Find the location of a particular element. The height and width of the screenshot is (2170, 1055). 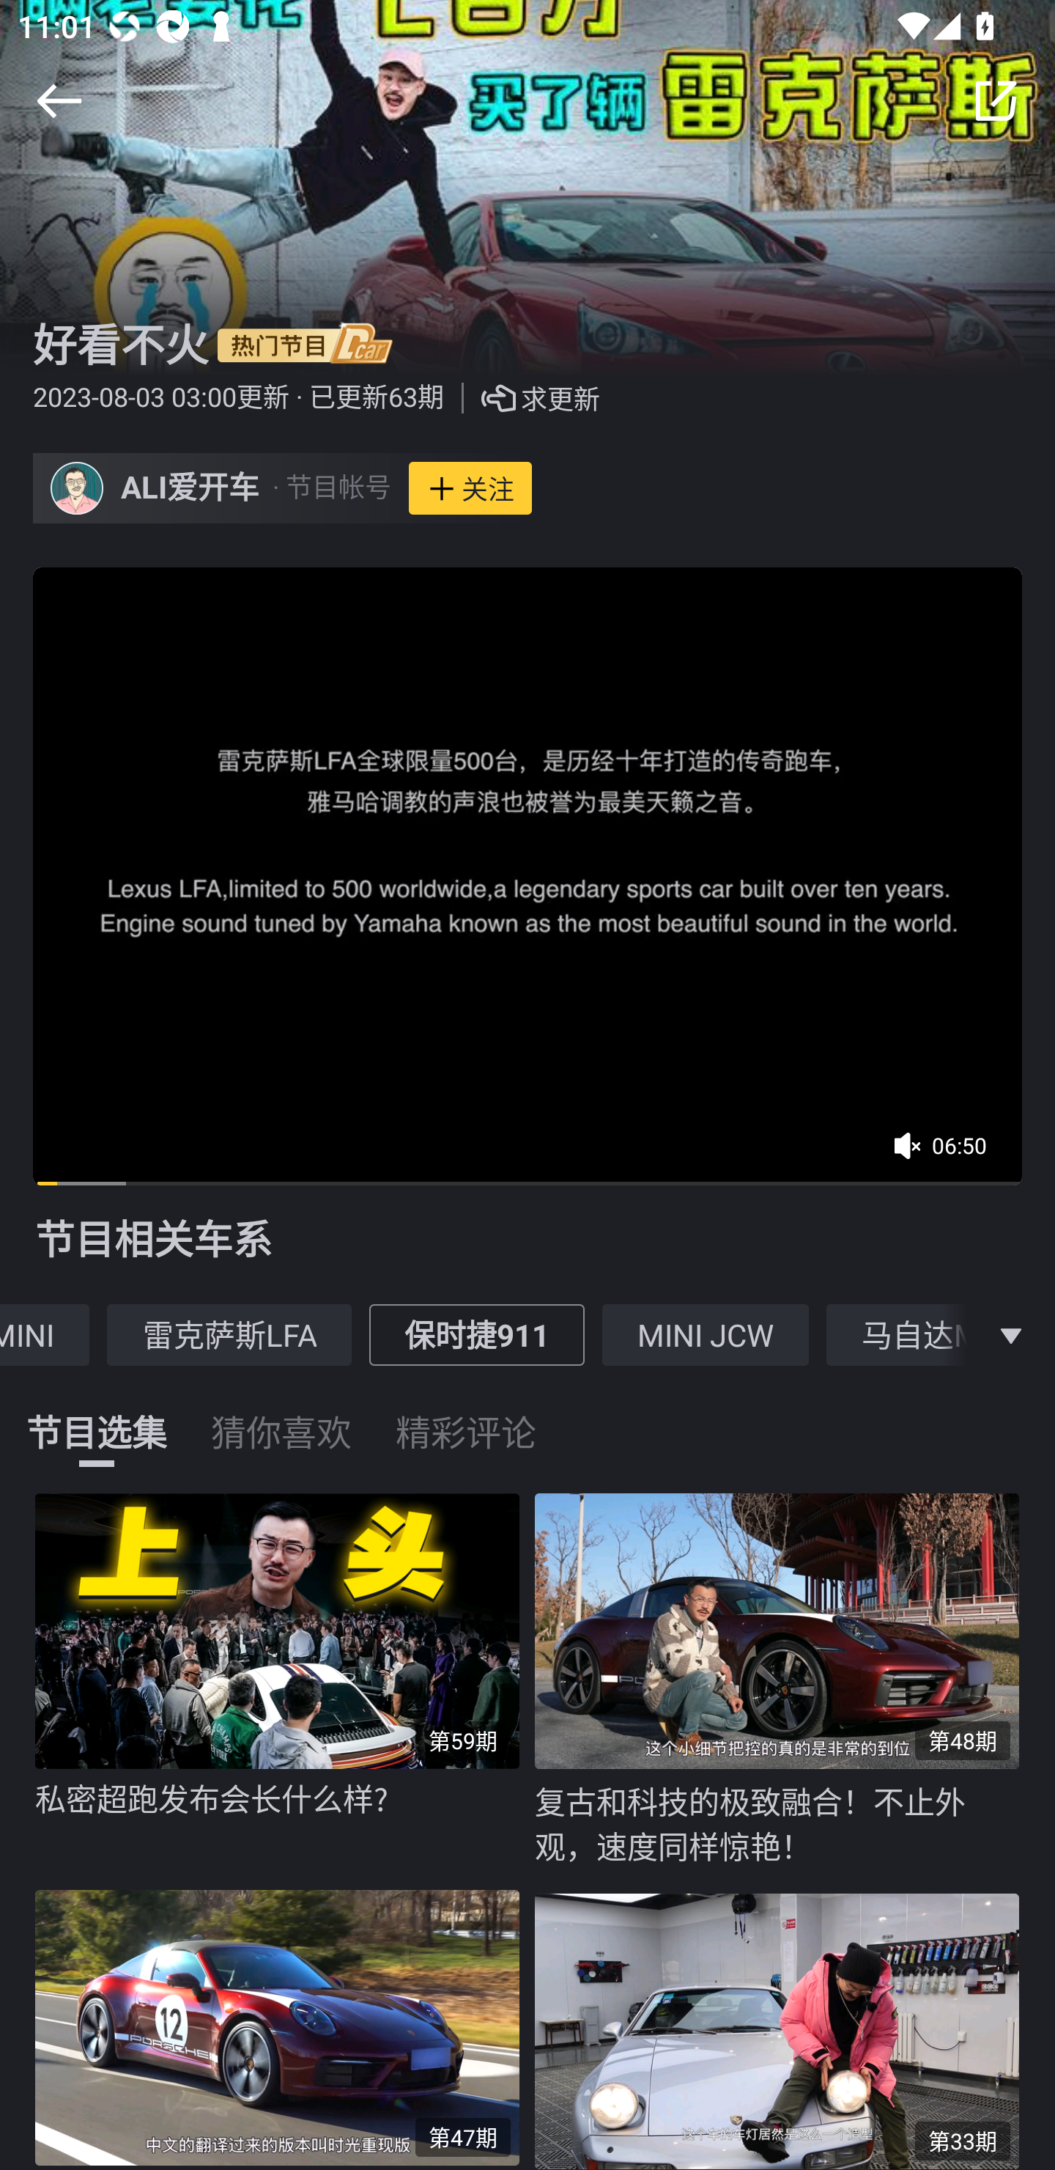

MINI JCW is located at coordinates (706, 1334).